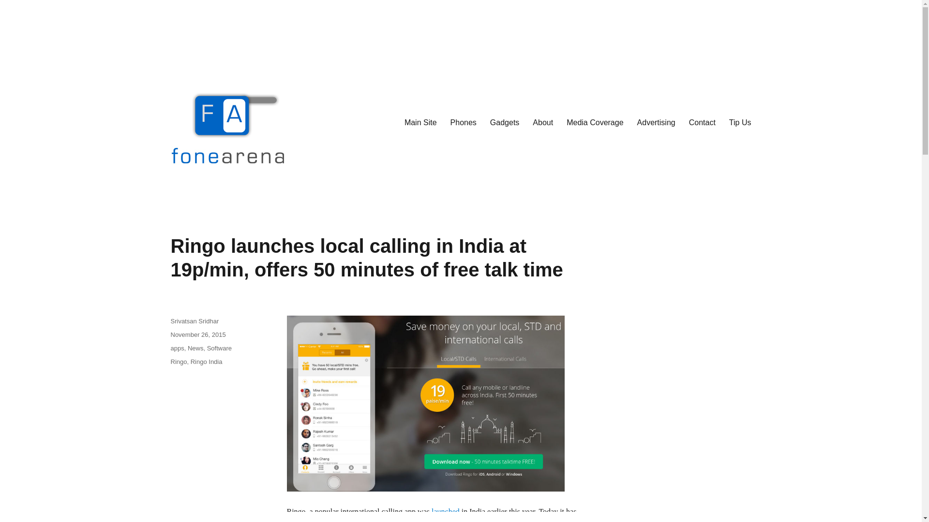 The image size is (929, 522). What do you see at coordinates (194, 321) in the screenshot?
I see `Srivatsan Sridhar` at bounding box center [194, 321].